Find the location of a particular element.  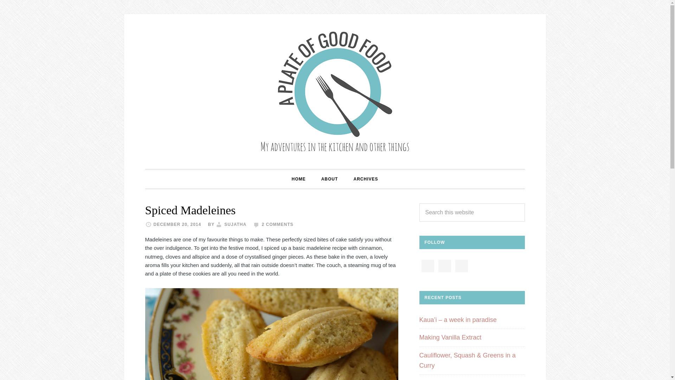

Making Vanilla Extract is located at coordinates (450, 337).